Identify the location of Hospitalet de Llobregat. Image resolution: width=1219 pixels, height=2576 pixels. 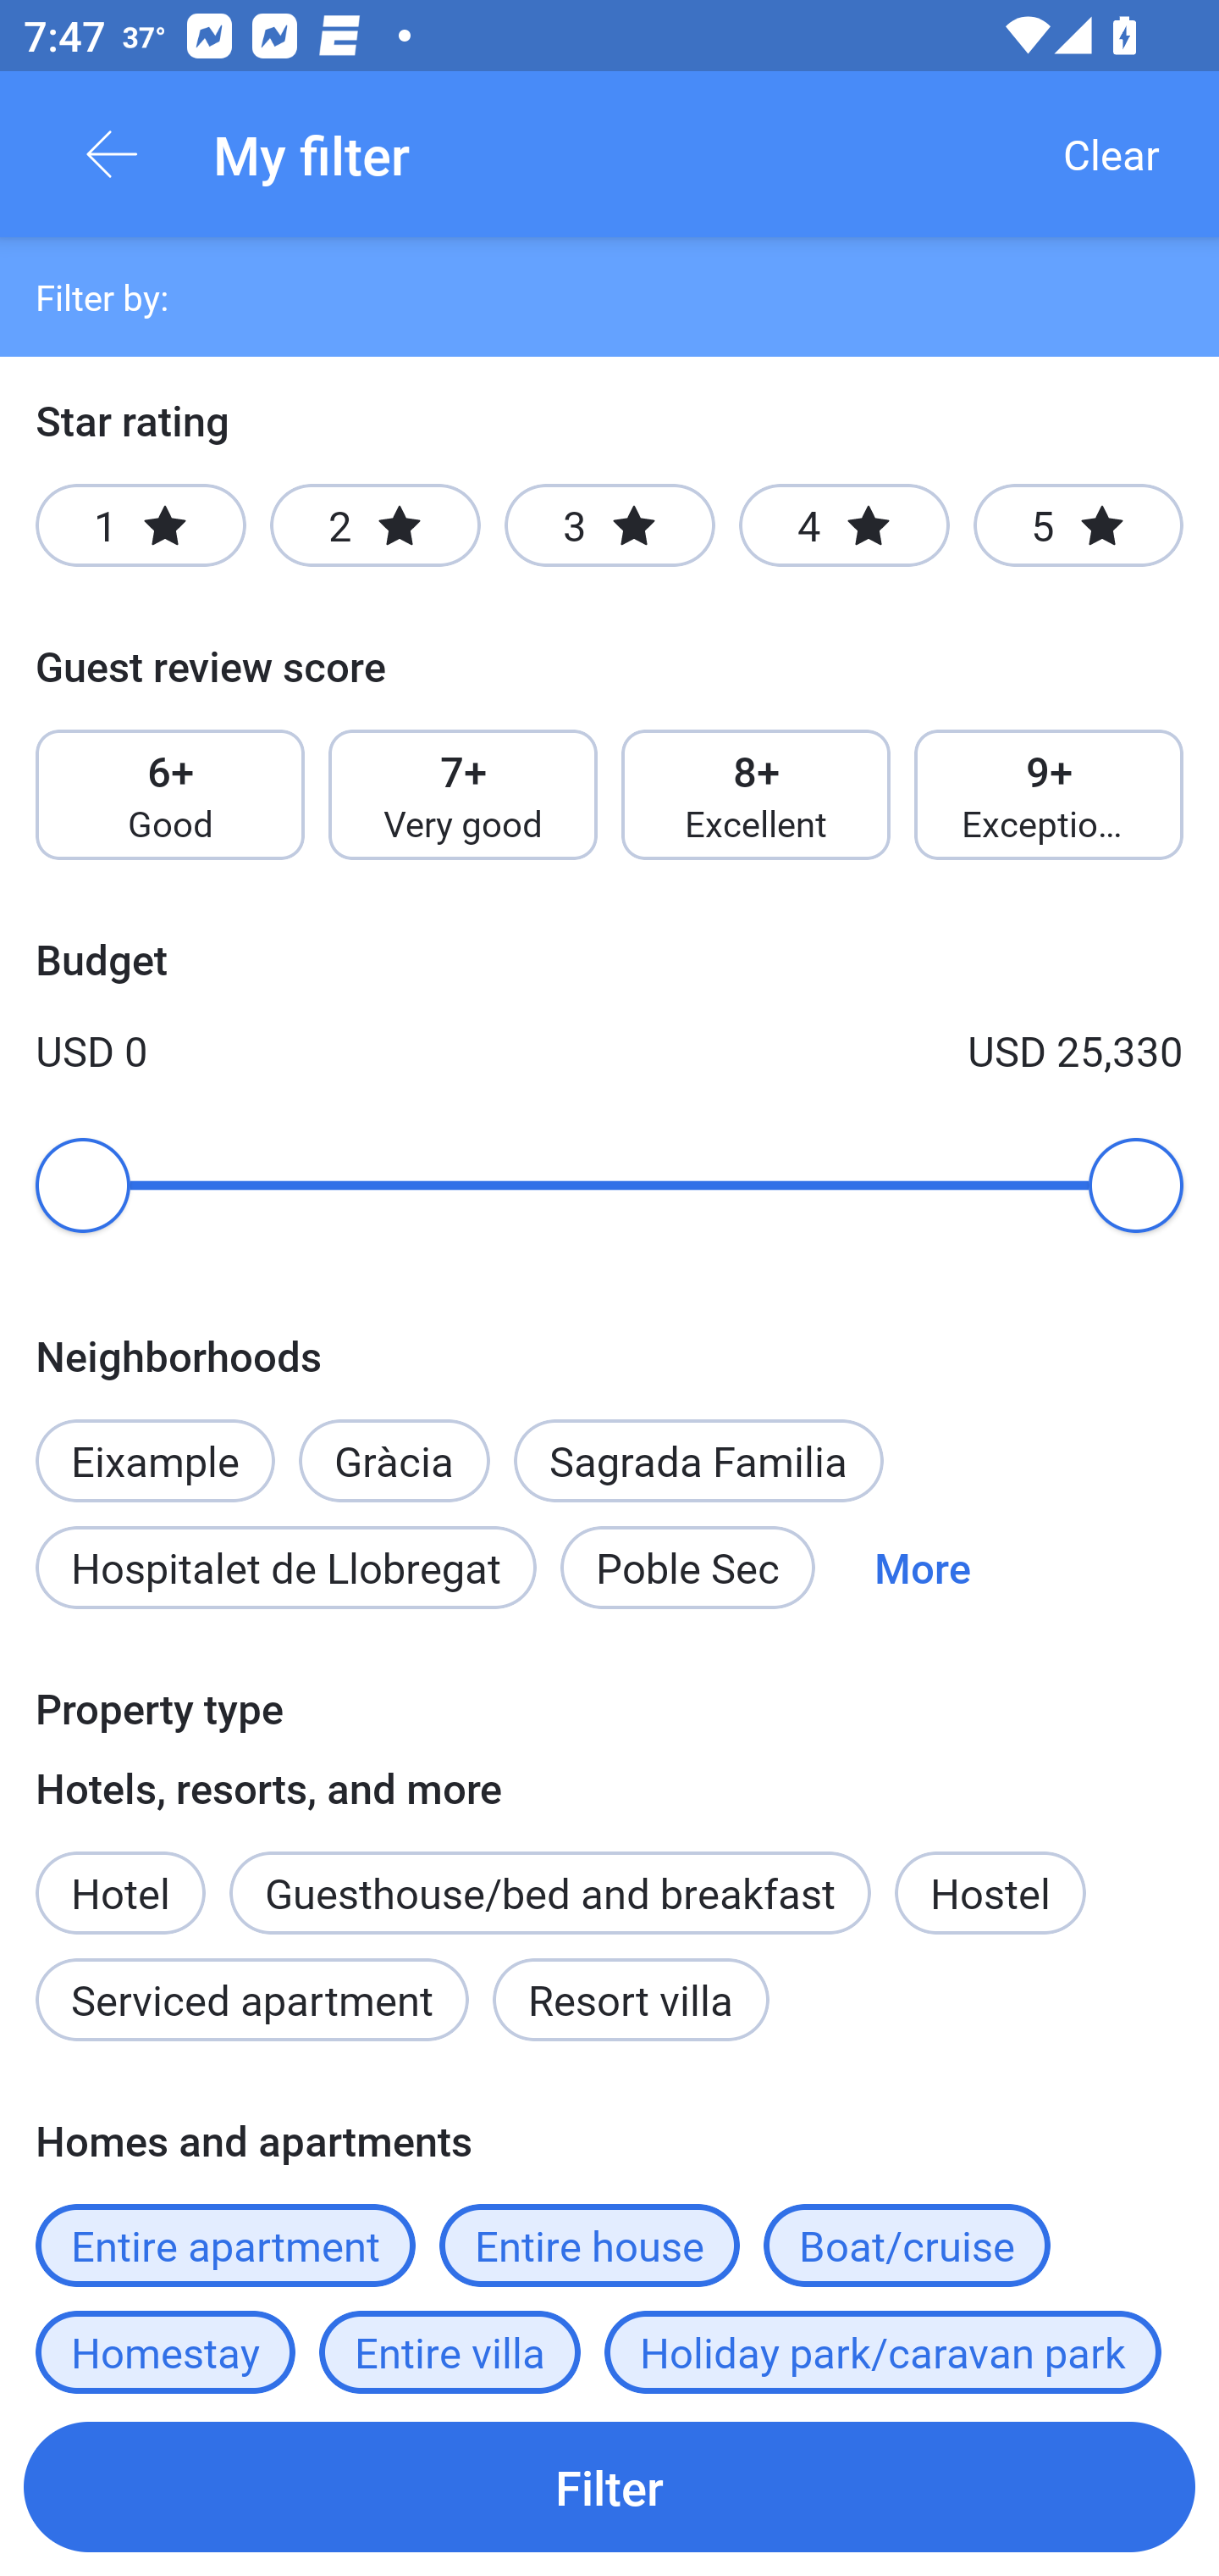
(285, 1568).